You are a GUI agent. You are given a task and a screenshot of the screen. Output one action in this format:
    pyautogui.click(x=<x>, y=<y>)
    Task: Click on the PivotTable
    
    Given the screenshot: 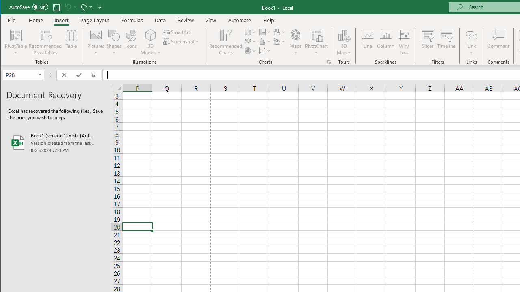 What is the action you would take?
    pyautogui.click(x=16, y=42)
    